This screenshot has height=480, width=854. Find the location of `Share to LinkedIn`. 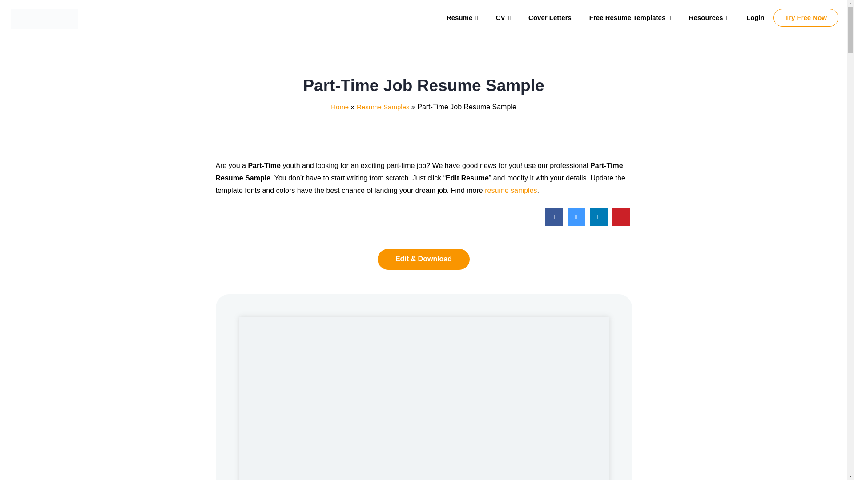

Share to LinkedIn is located at coordinates (599, 223).